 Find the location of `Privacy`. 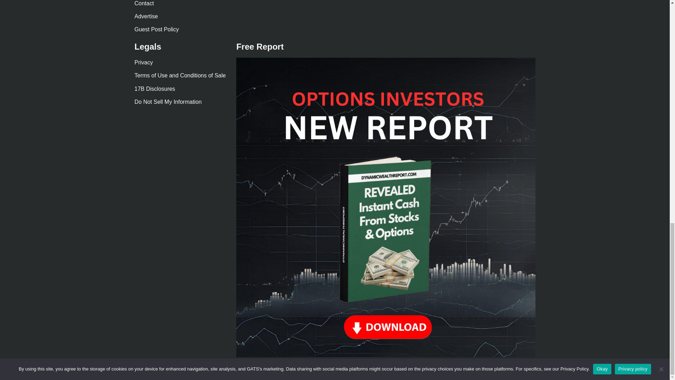

Privacy is located at coordinates (143, 62).